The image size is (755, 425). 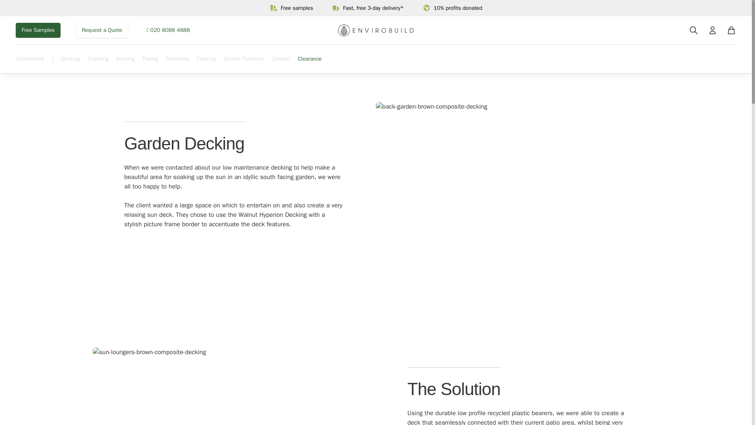 What do you see at coordinates (30, 59) in the screenshot?
I see `Commercial` at bounding box center [30, 59].